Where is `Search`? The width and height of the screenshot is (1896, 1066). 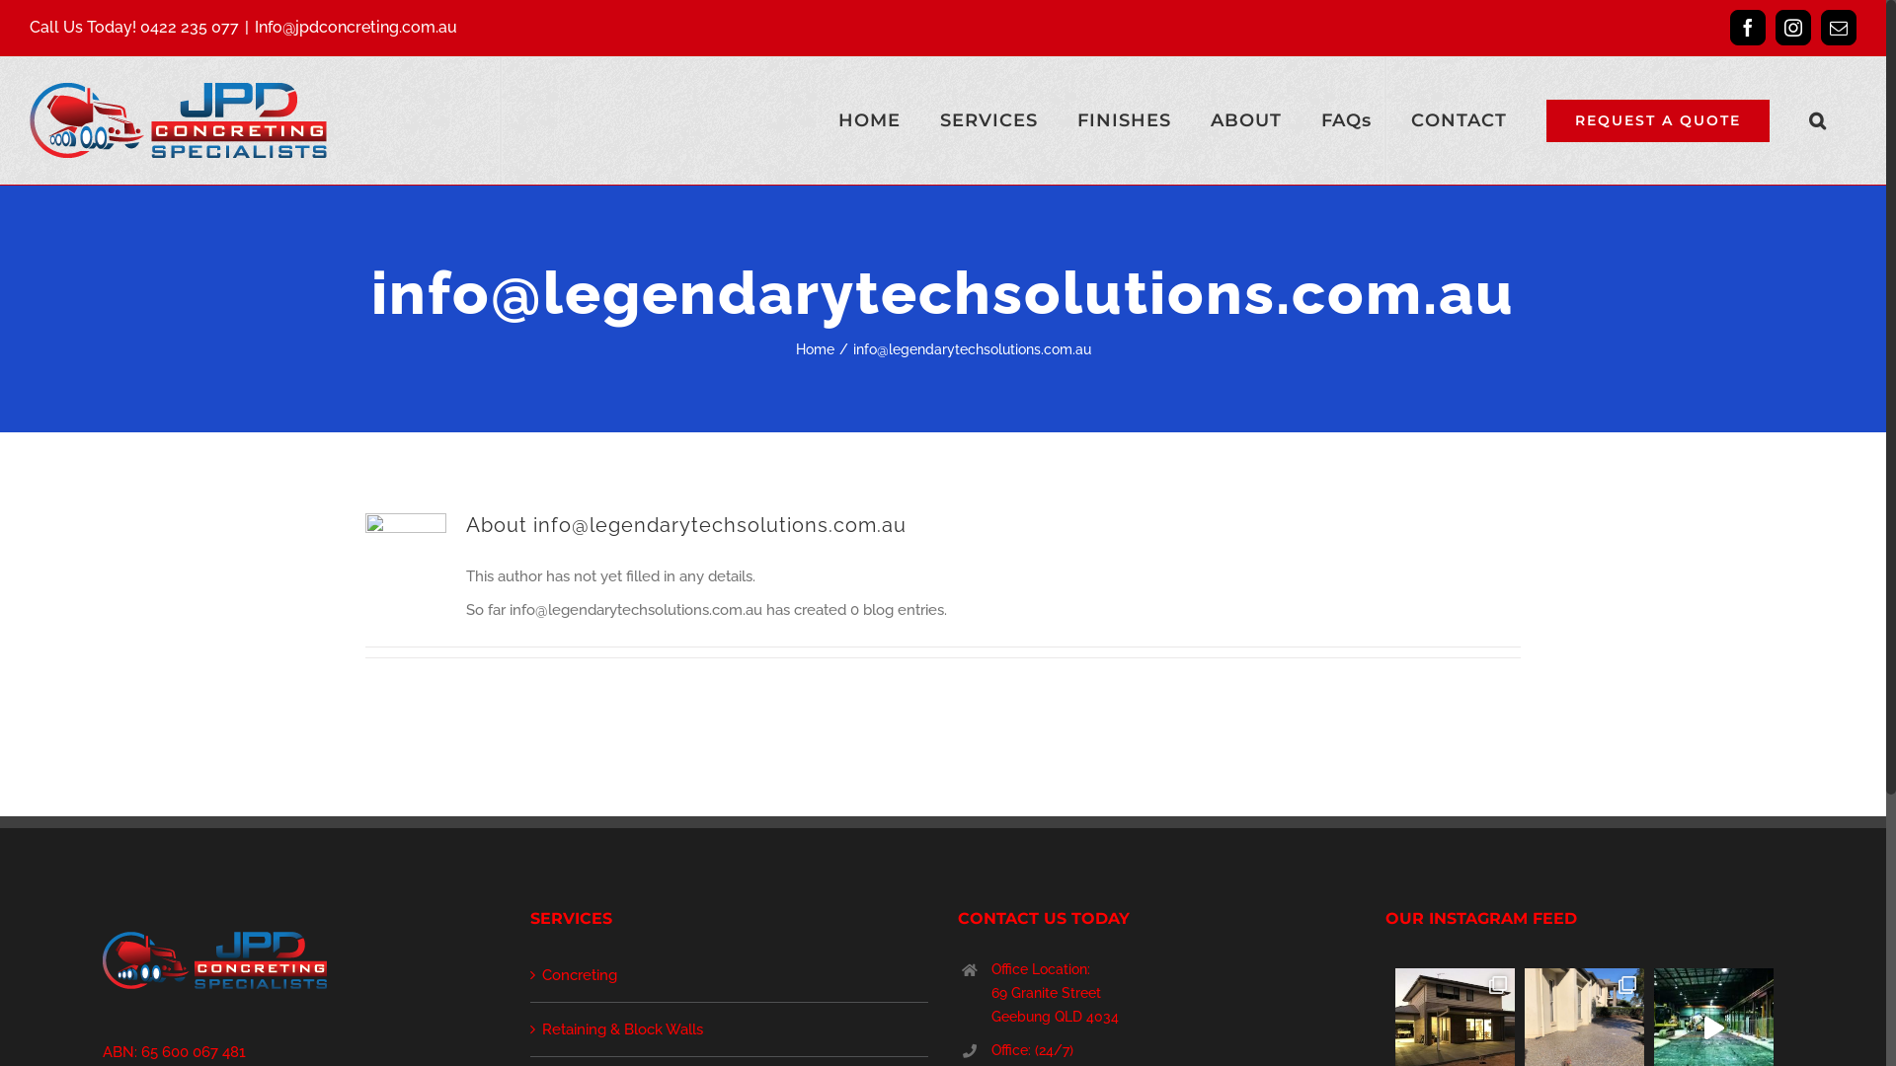 Search is located at coordinates (51, 15).